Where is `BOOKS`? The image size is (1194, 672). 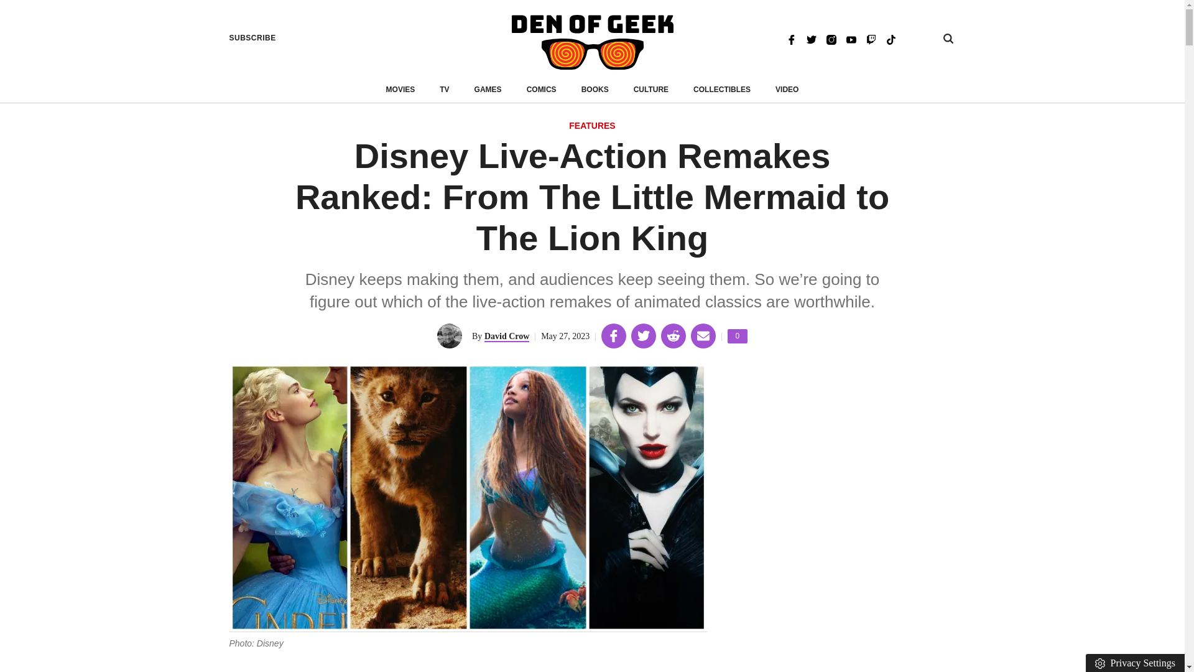 BOOKS is located at coordinates (722, 90).